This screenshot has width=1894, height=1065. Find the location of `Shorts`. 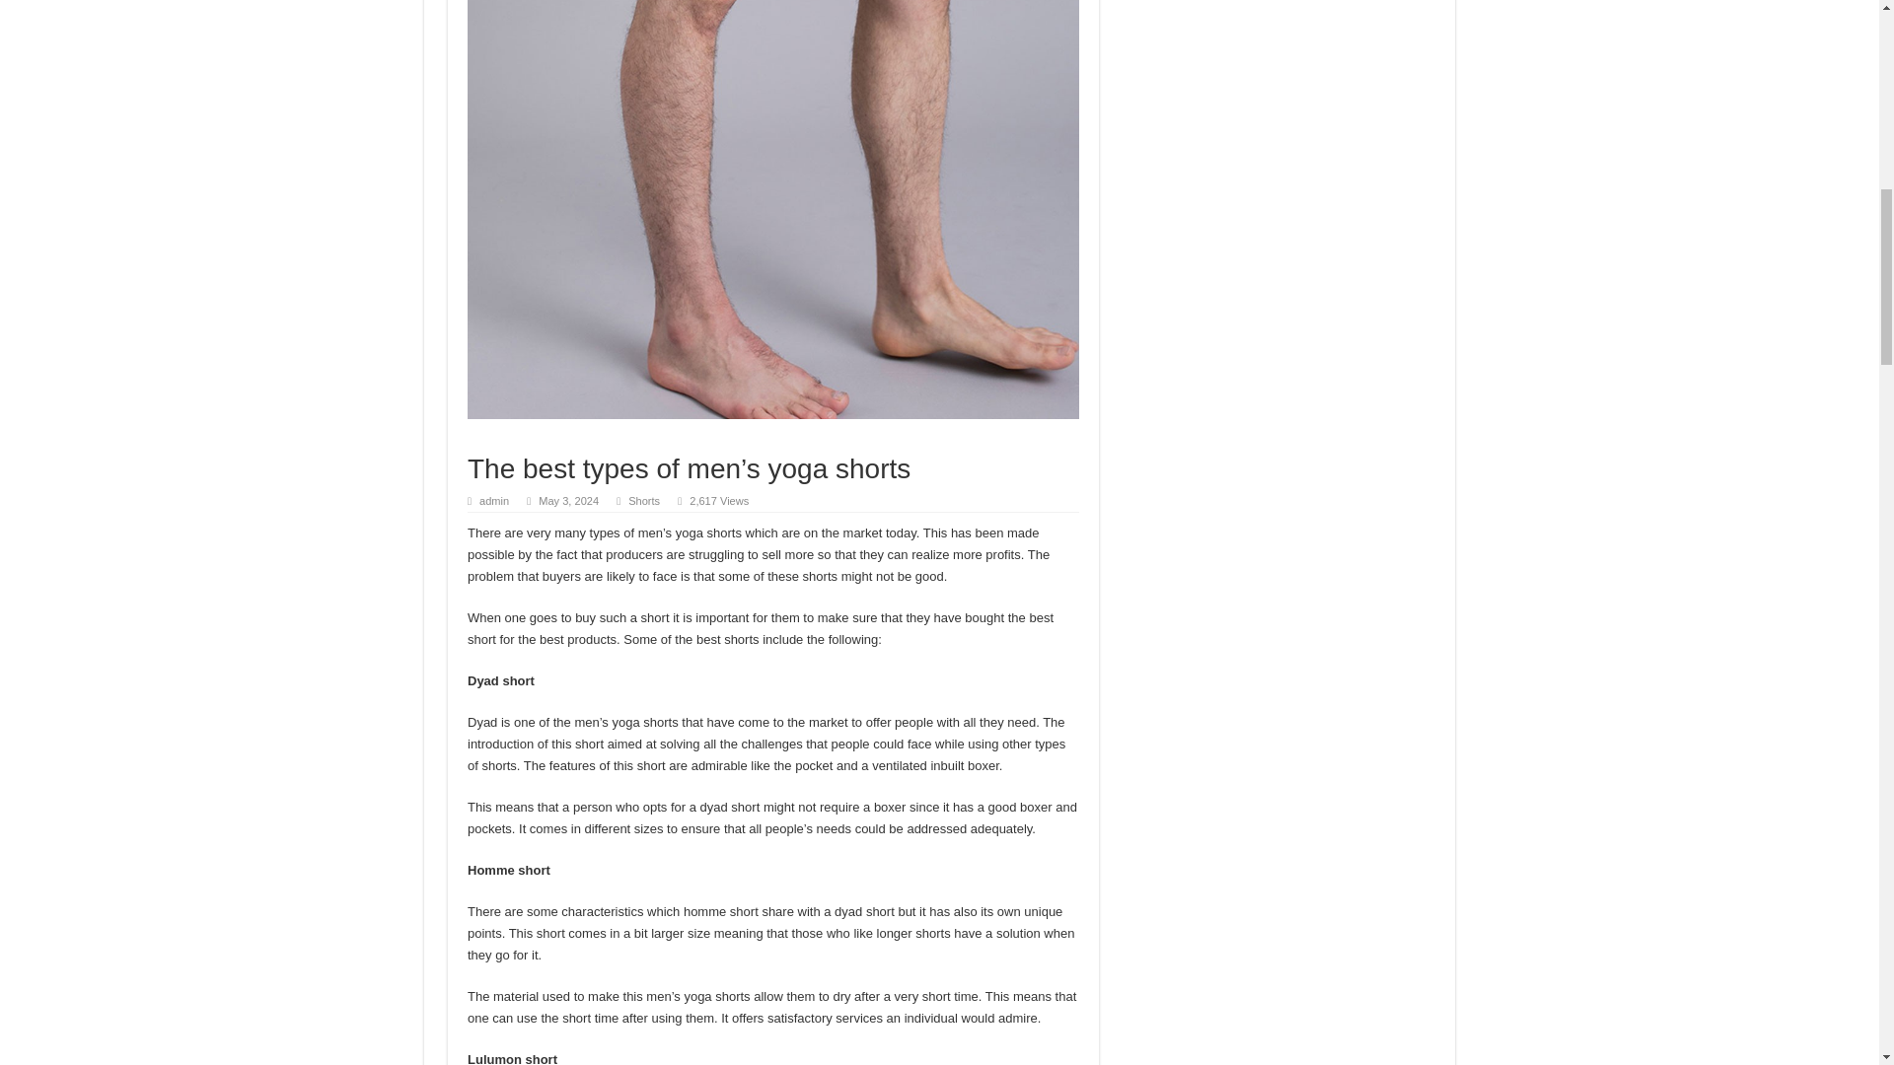

Shorts is located at coordinates (643, 501).